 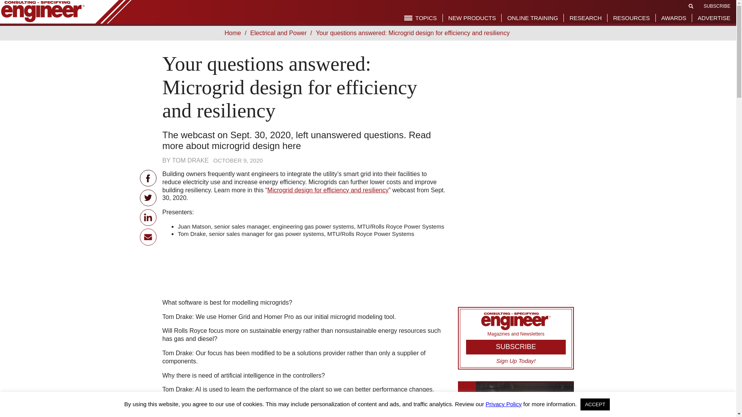 I want to click on AWARDS, so click(x=674, y=18).